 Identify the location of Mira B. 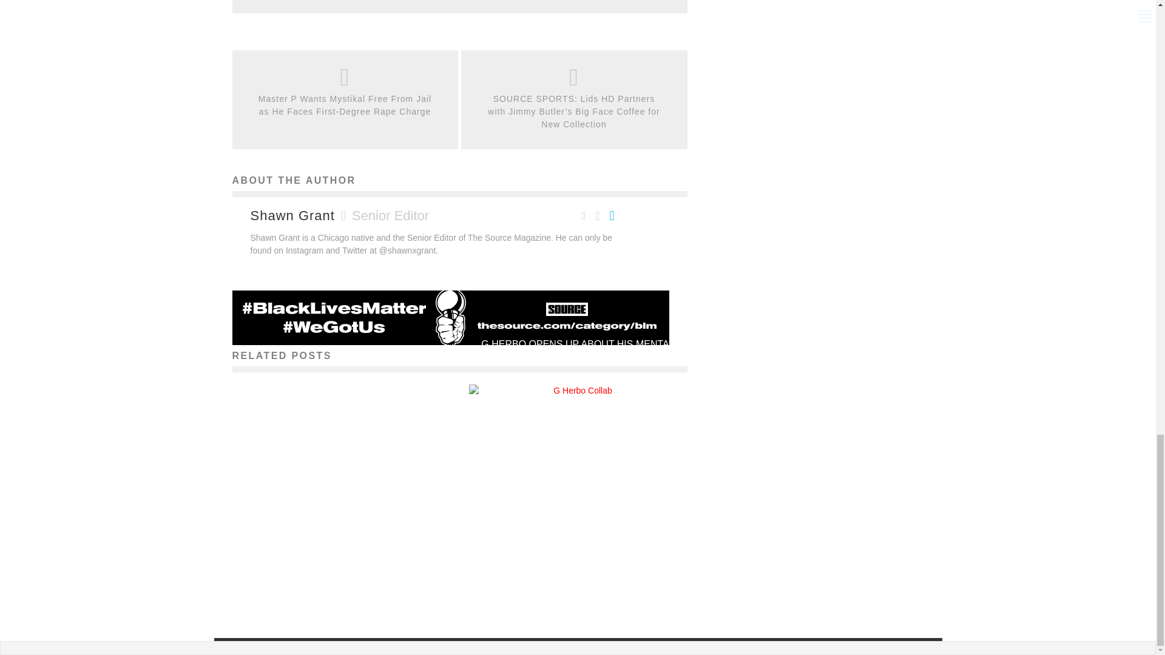
(540, 380).